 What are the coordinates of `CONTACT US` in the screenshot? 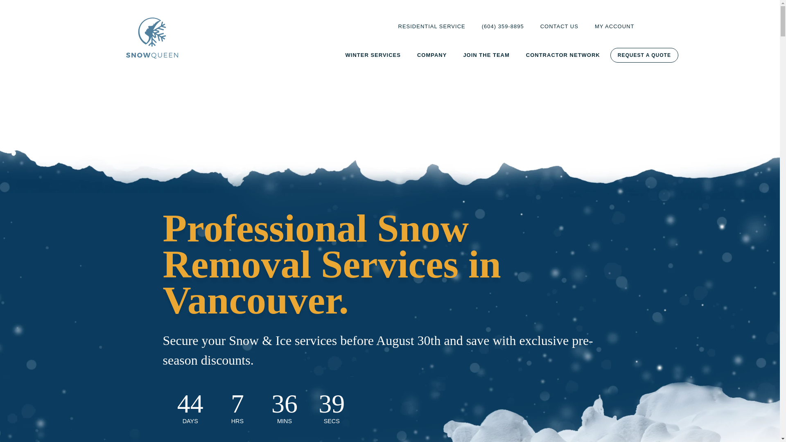 It's located at (559, 26).